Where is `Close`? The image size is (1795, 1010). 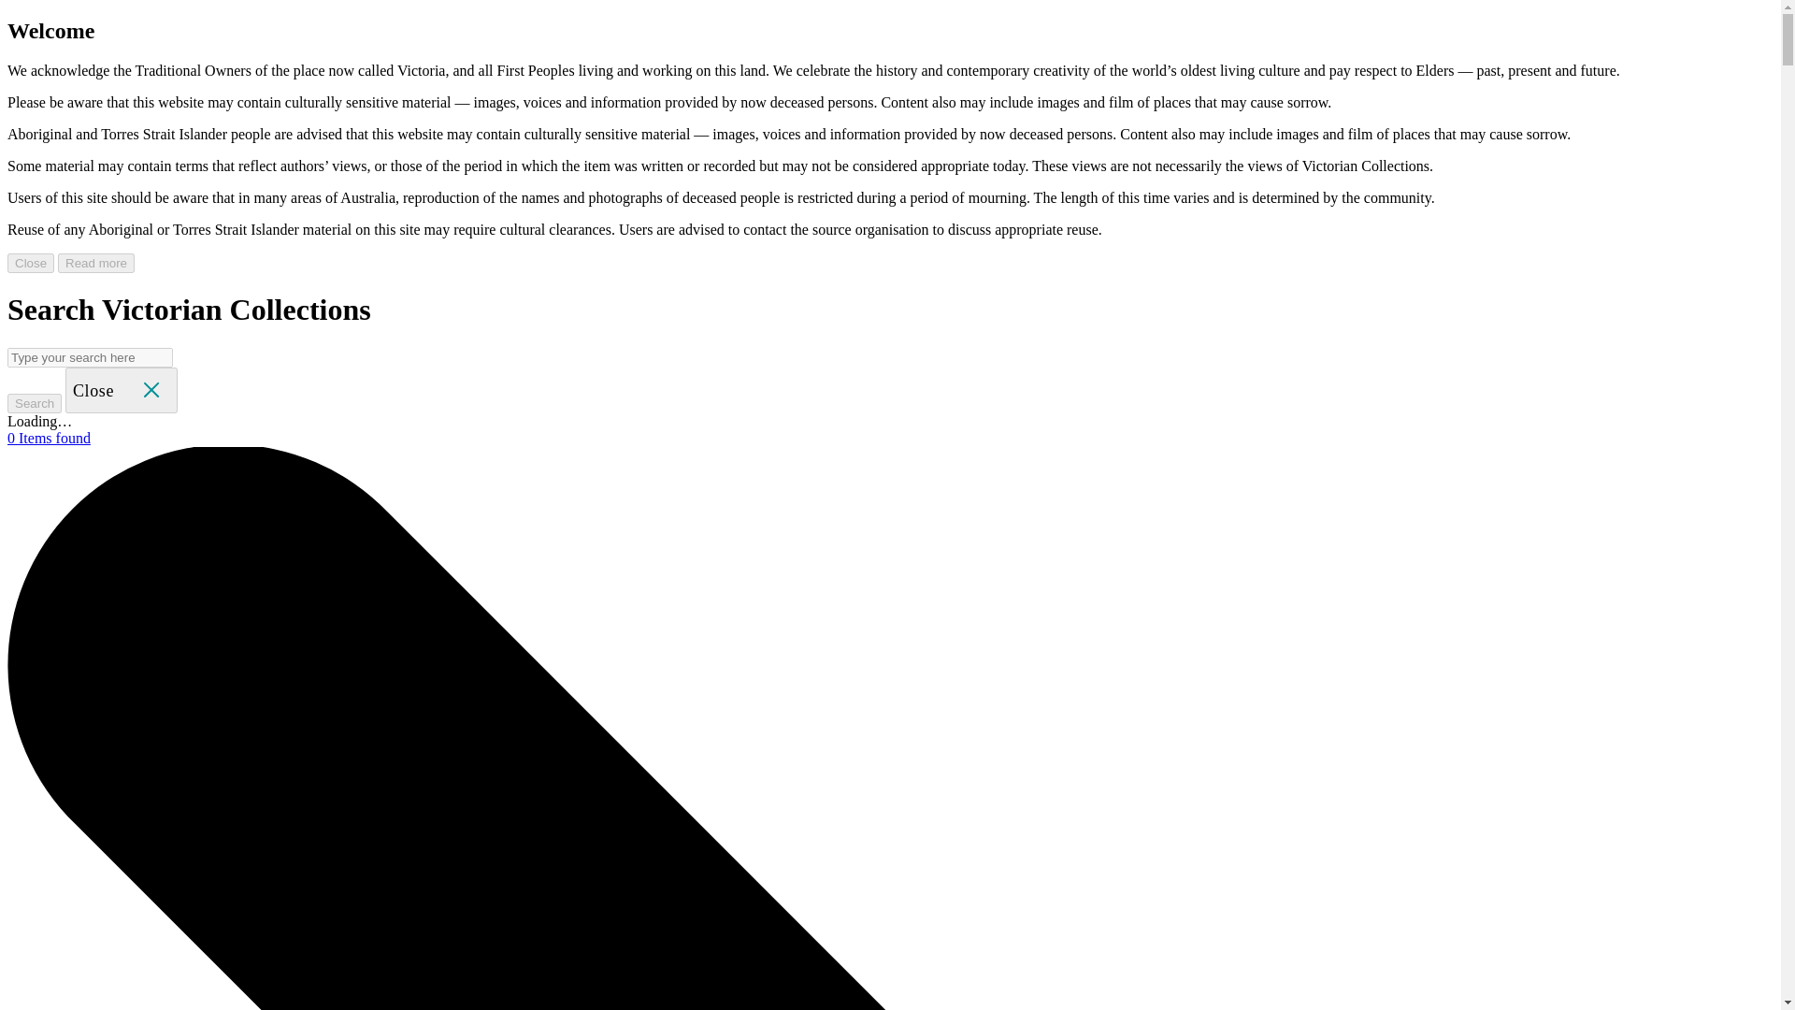
Close is located at coordinates (122, 389).